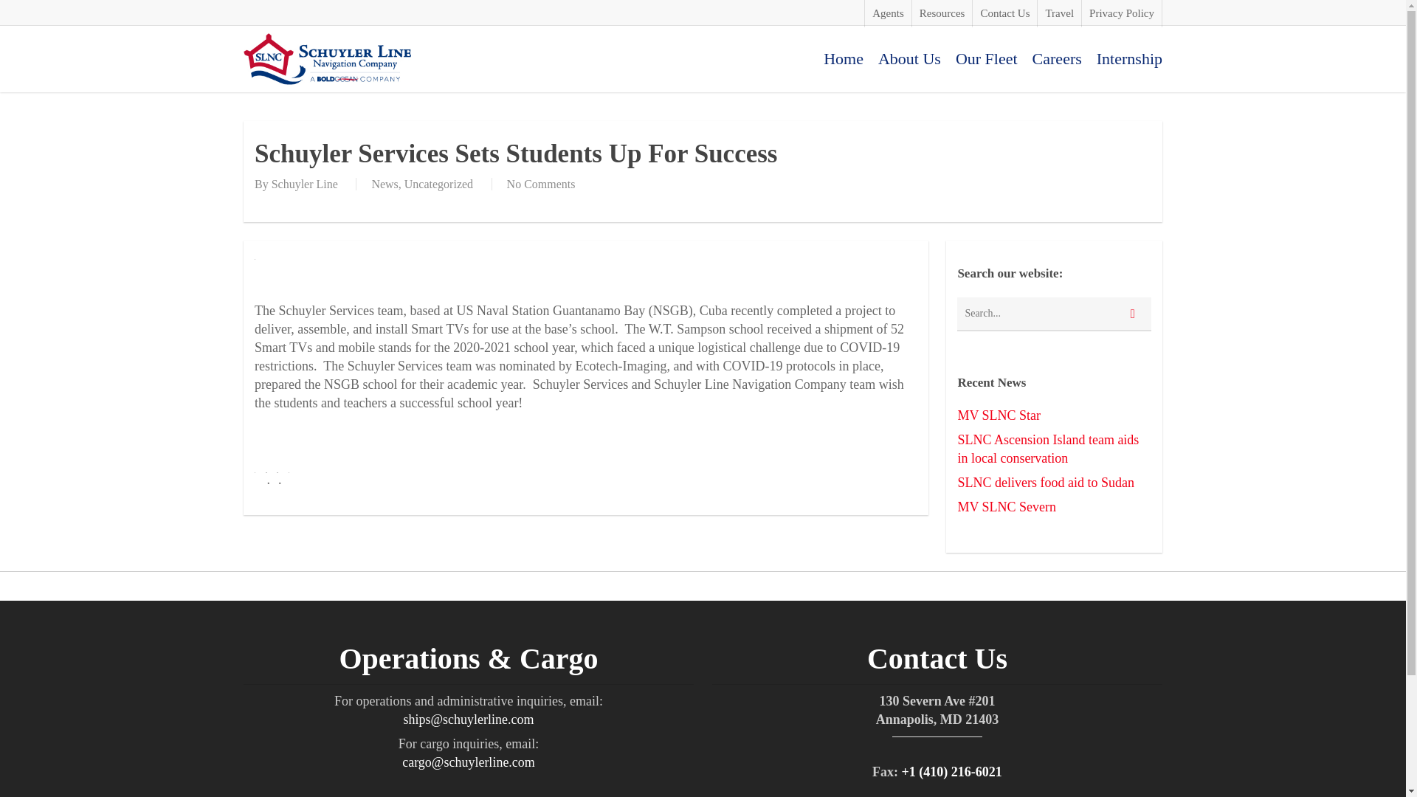 This screenshot has height=797, width=1417. Describe the element at coordinates (1121, 13) in the screenshot. I see `Privacy Policy` at that location.